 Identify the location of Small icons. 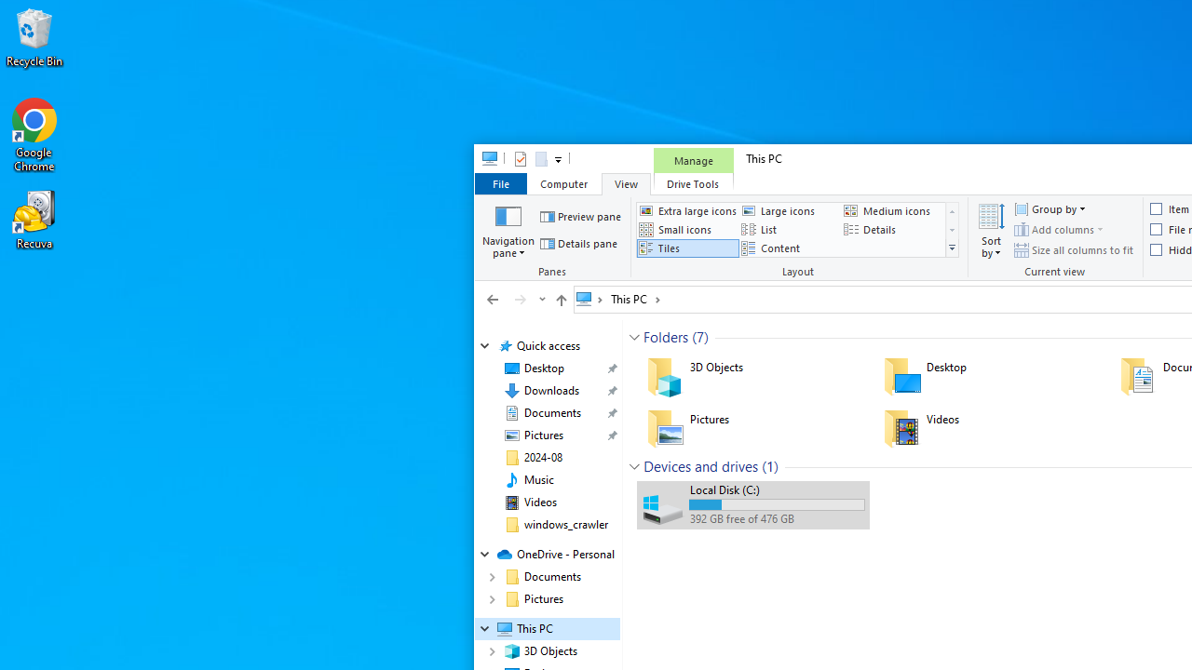
(687, 229).